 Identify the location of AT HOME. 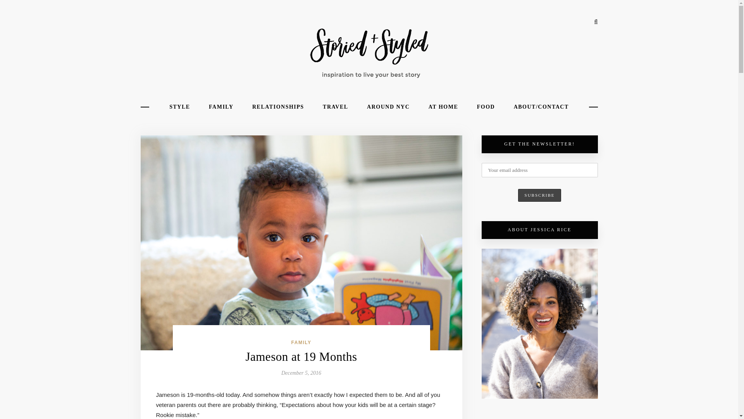
(443, 107).